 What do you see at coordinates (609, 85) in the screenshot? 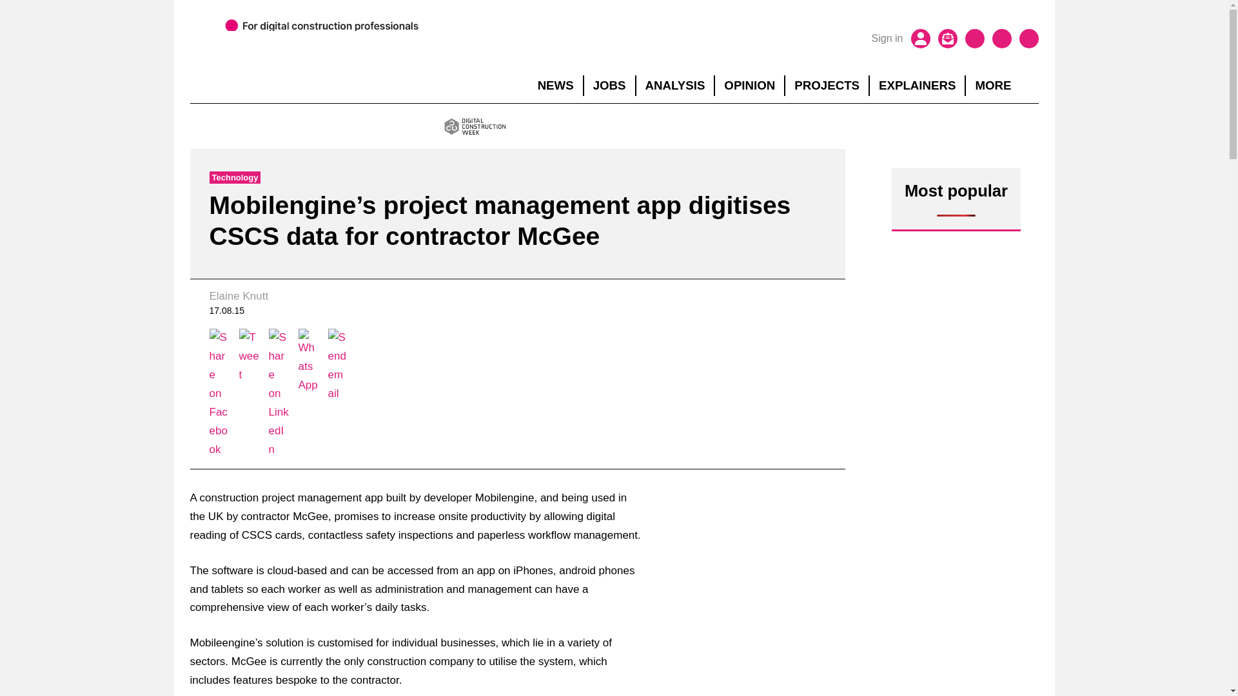
I see `JOBS` at bounding box center [609, 85].